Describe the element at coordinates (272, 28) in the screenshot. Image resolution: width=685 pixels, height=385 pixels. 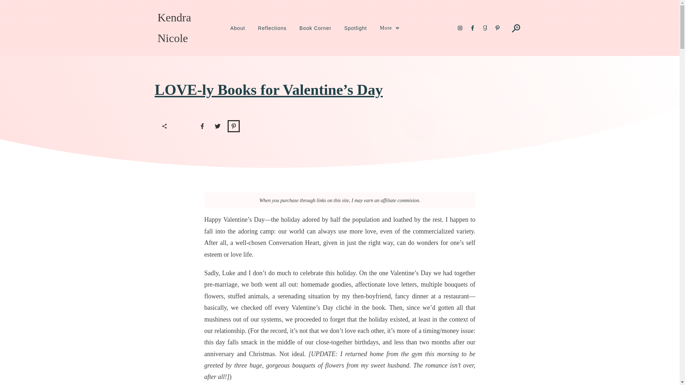
I see `Reflections` at that location.